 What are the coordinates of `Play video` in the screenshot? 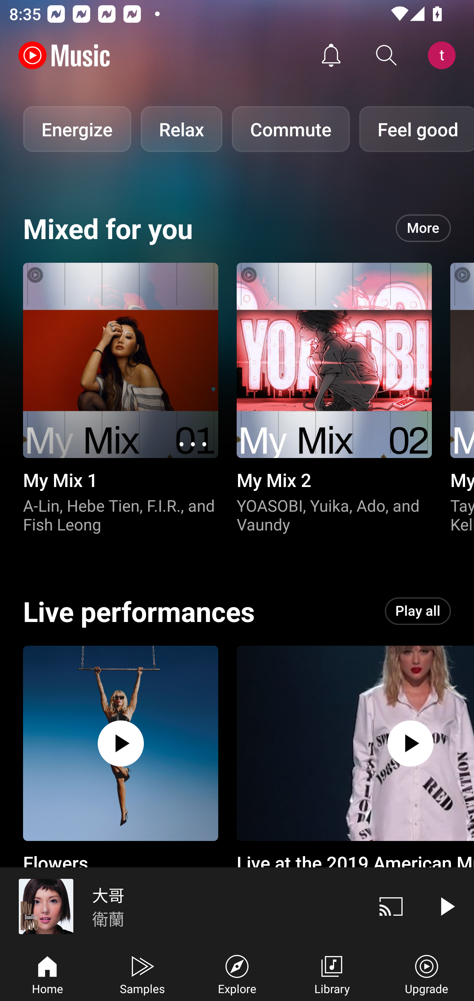 It's located at (446, 906).